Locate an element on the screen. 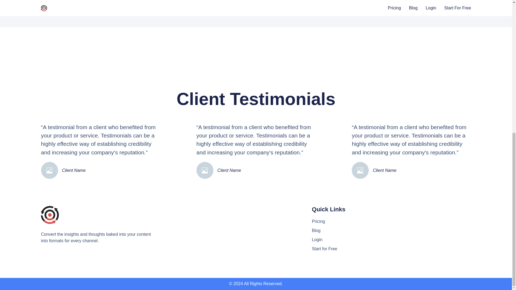 Image resolution: width=516 pixels, height=290 pixels. Blog is located at coordinates (348, 230).